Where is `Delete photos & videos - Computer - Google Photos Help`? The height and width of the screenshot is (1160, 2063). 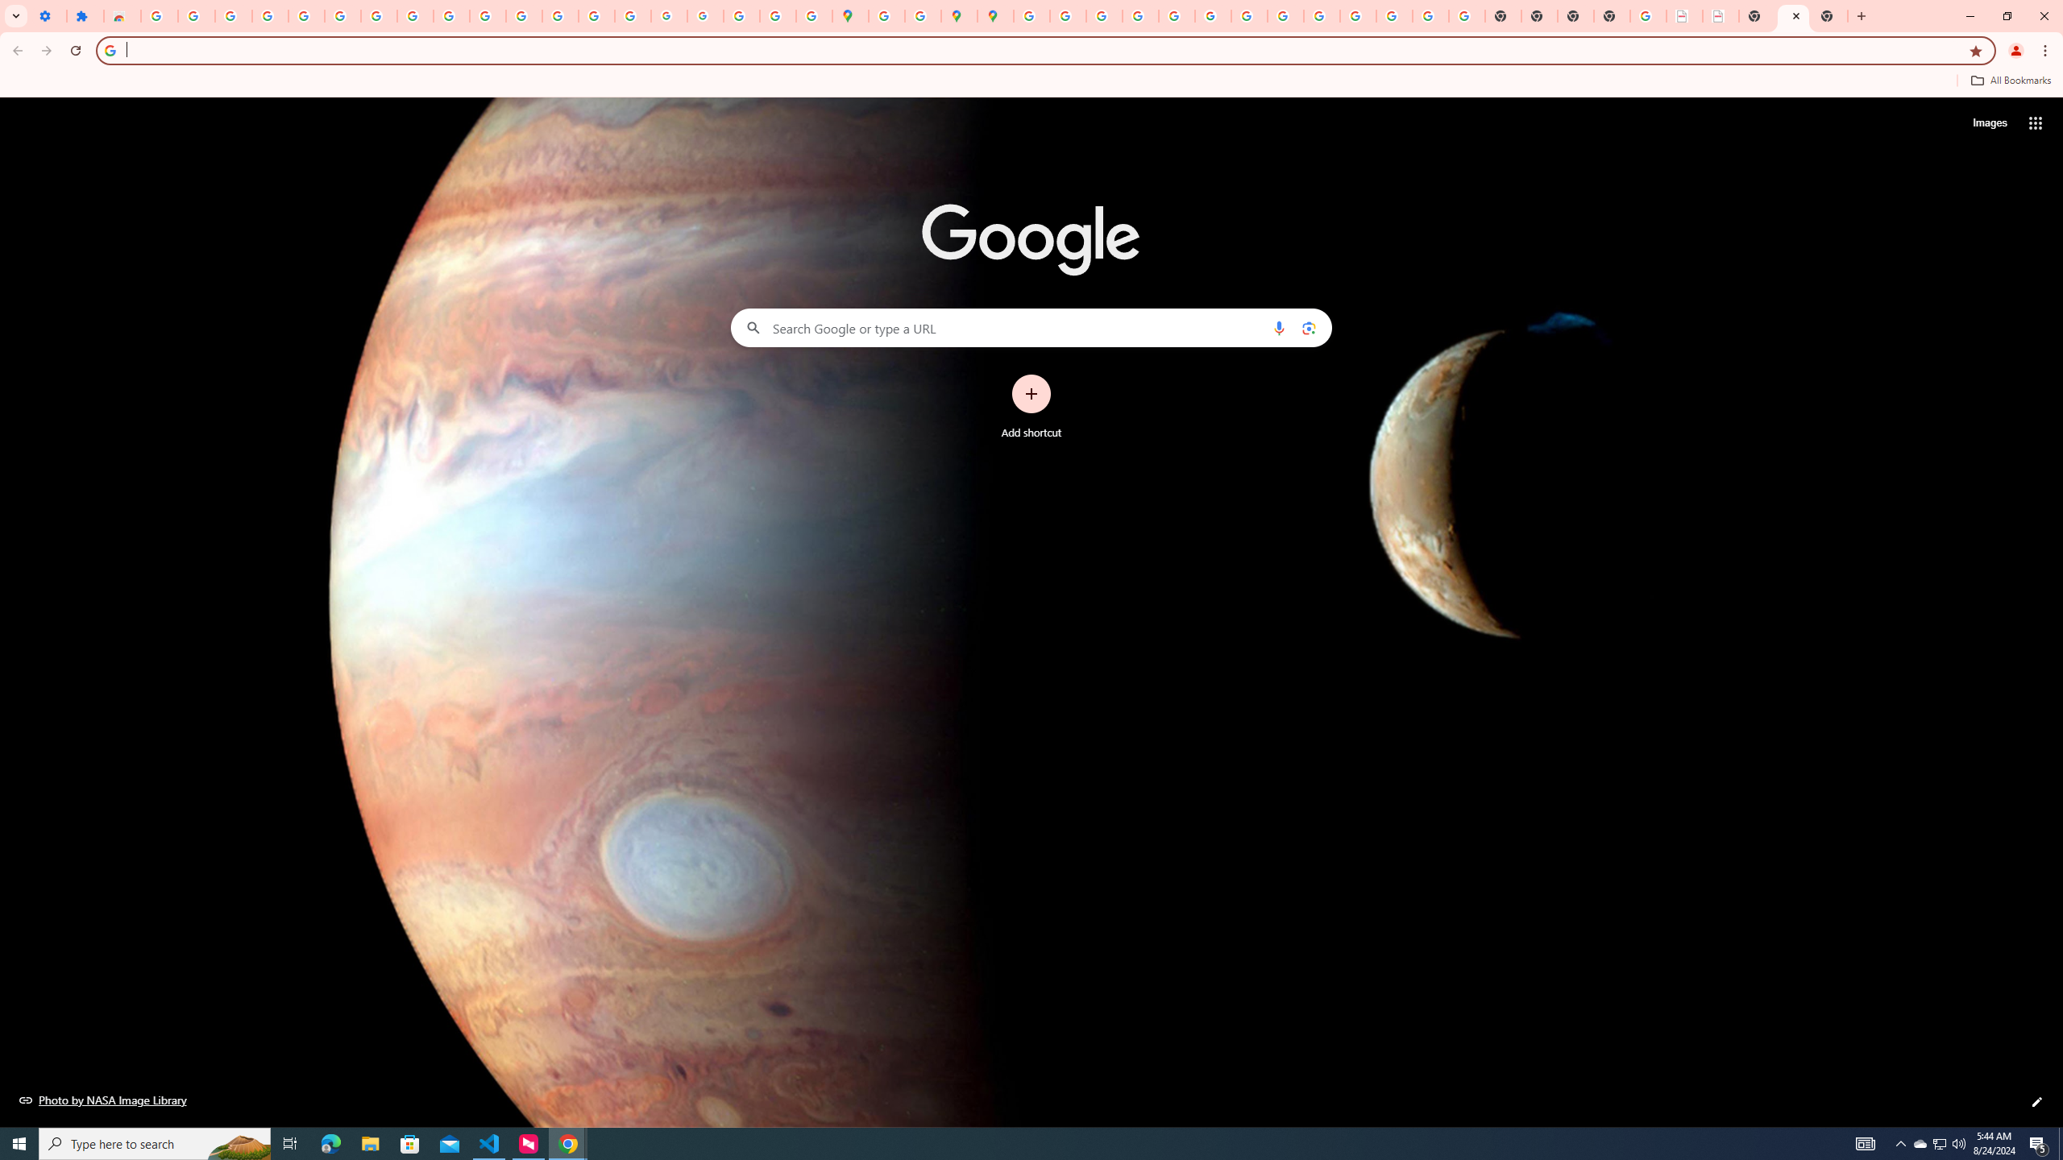
Delete photos & videos - Computer - Google Photos Help is located at coordinates (234, 16).